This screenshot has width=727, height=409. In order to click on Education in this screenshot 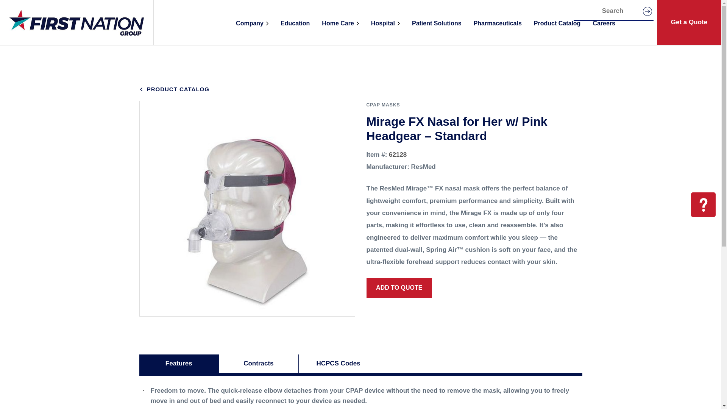, I will do `click(295, 22)`.